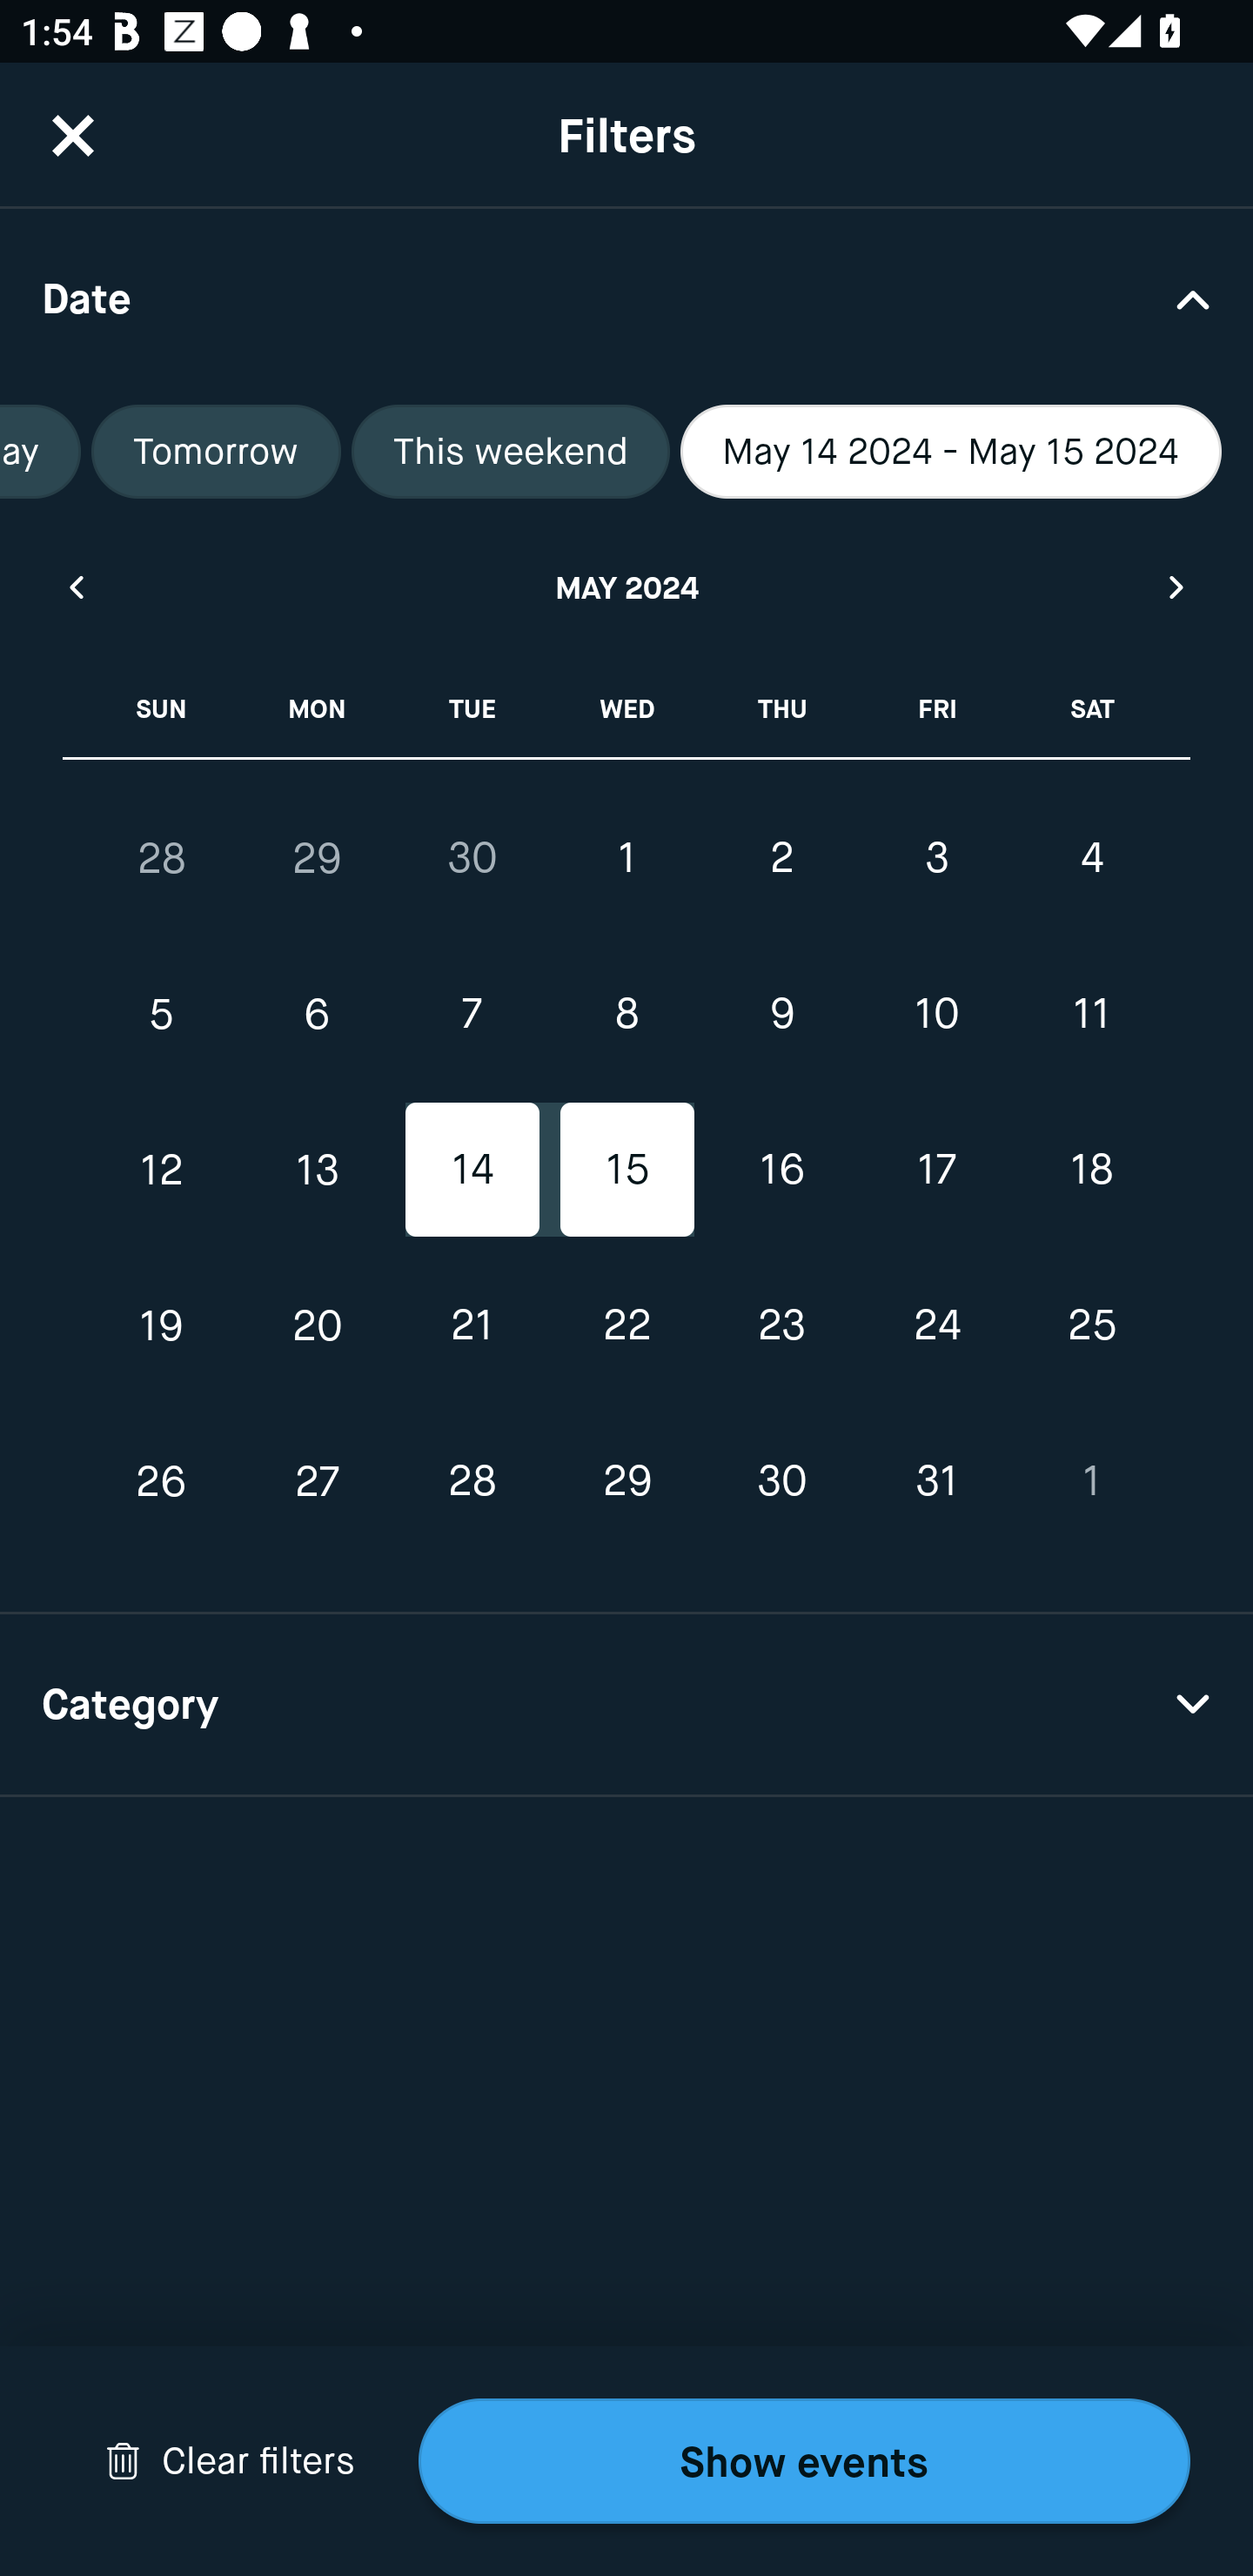 The image size is (1253, 2576). What do you see at coordinates (73, 135) in the screenshot?
I see `CloseButton` at bounding box center [73, 135].